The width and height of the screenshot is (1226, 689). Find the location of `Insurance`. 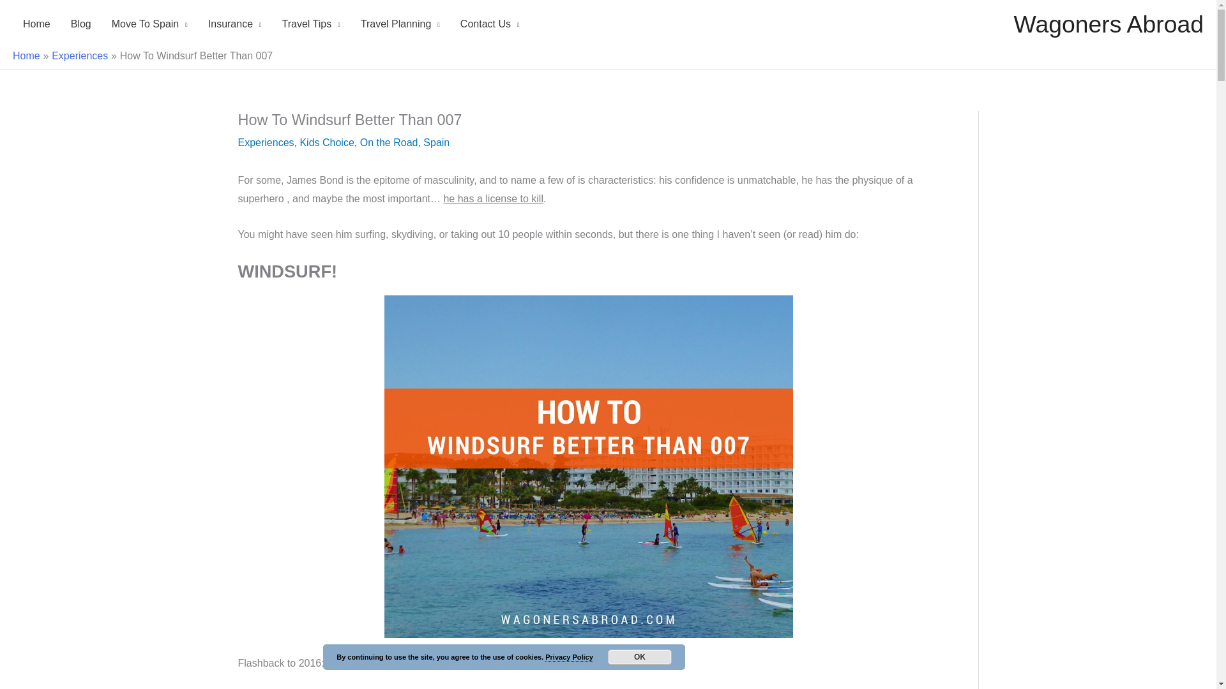

Insurance is located at coordinates (235, 24).